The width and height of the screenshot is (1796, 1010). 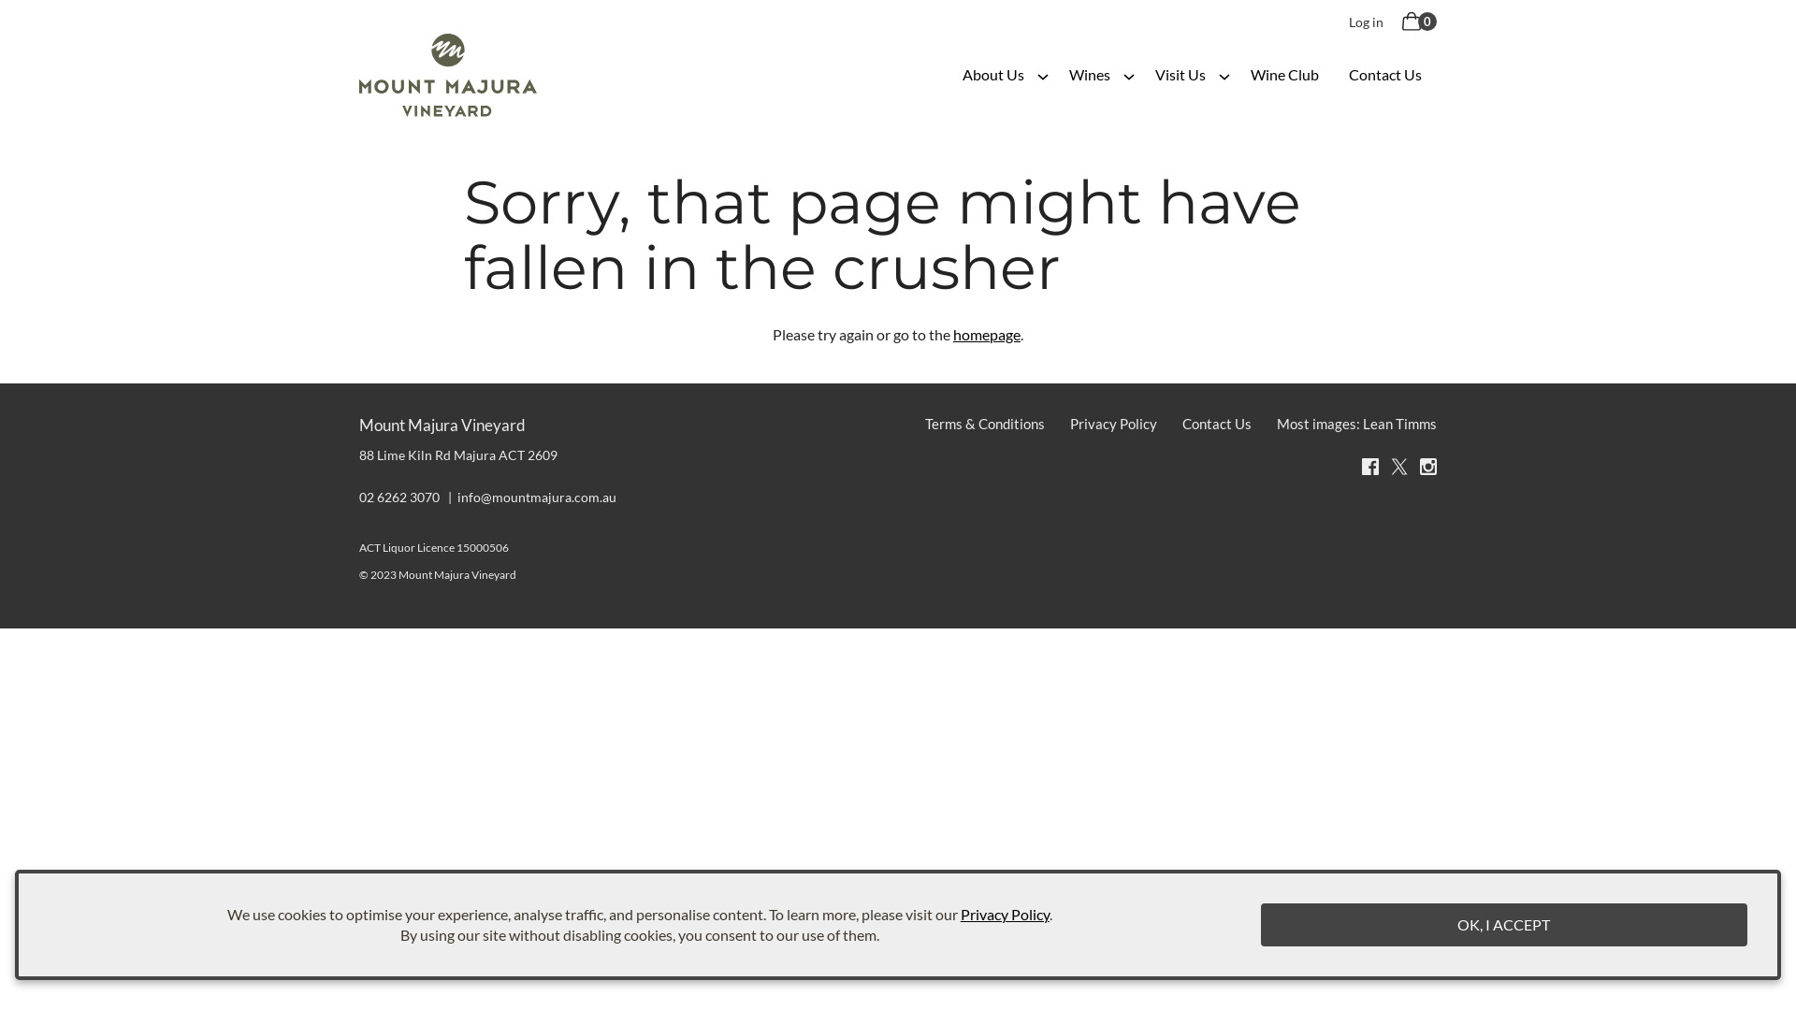 What do you see at coordinates (1385, 75) in the screenshot?
I see `Contact Us` at bounding box center [1385, 75].